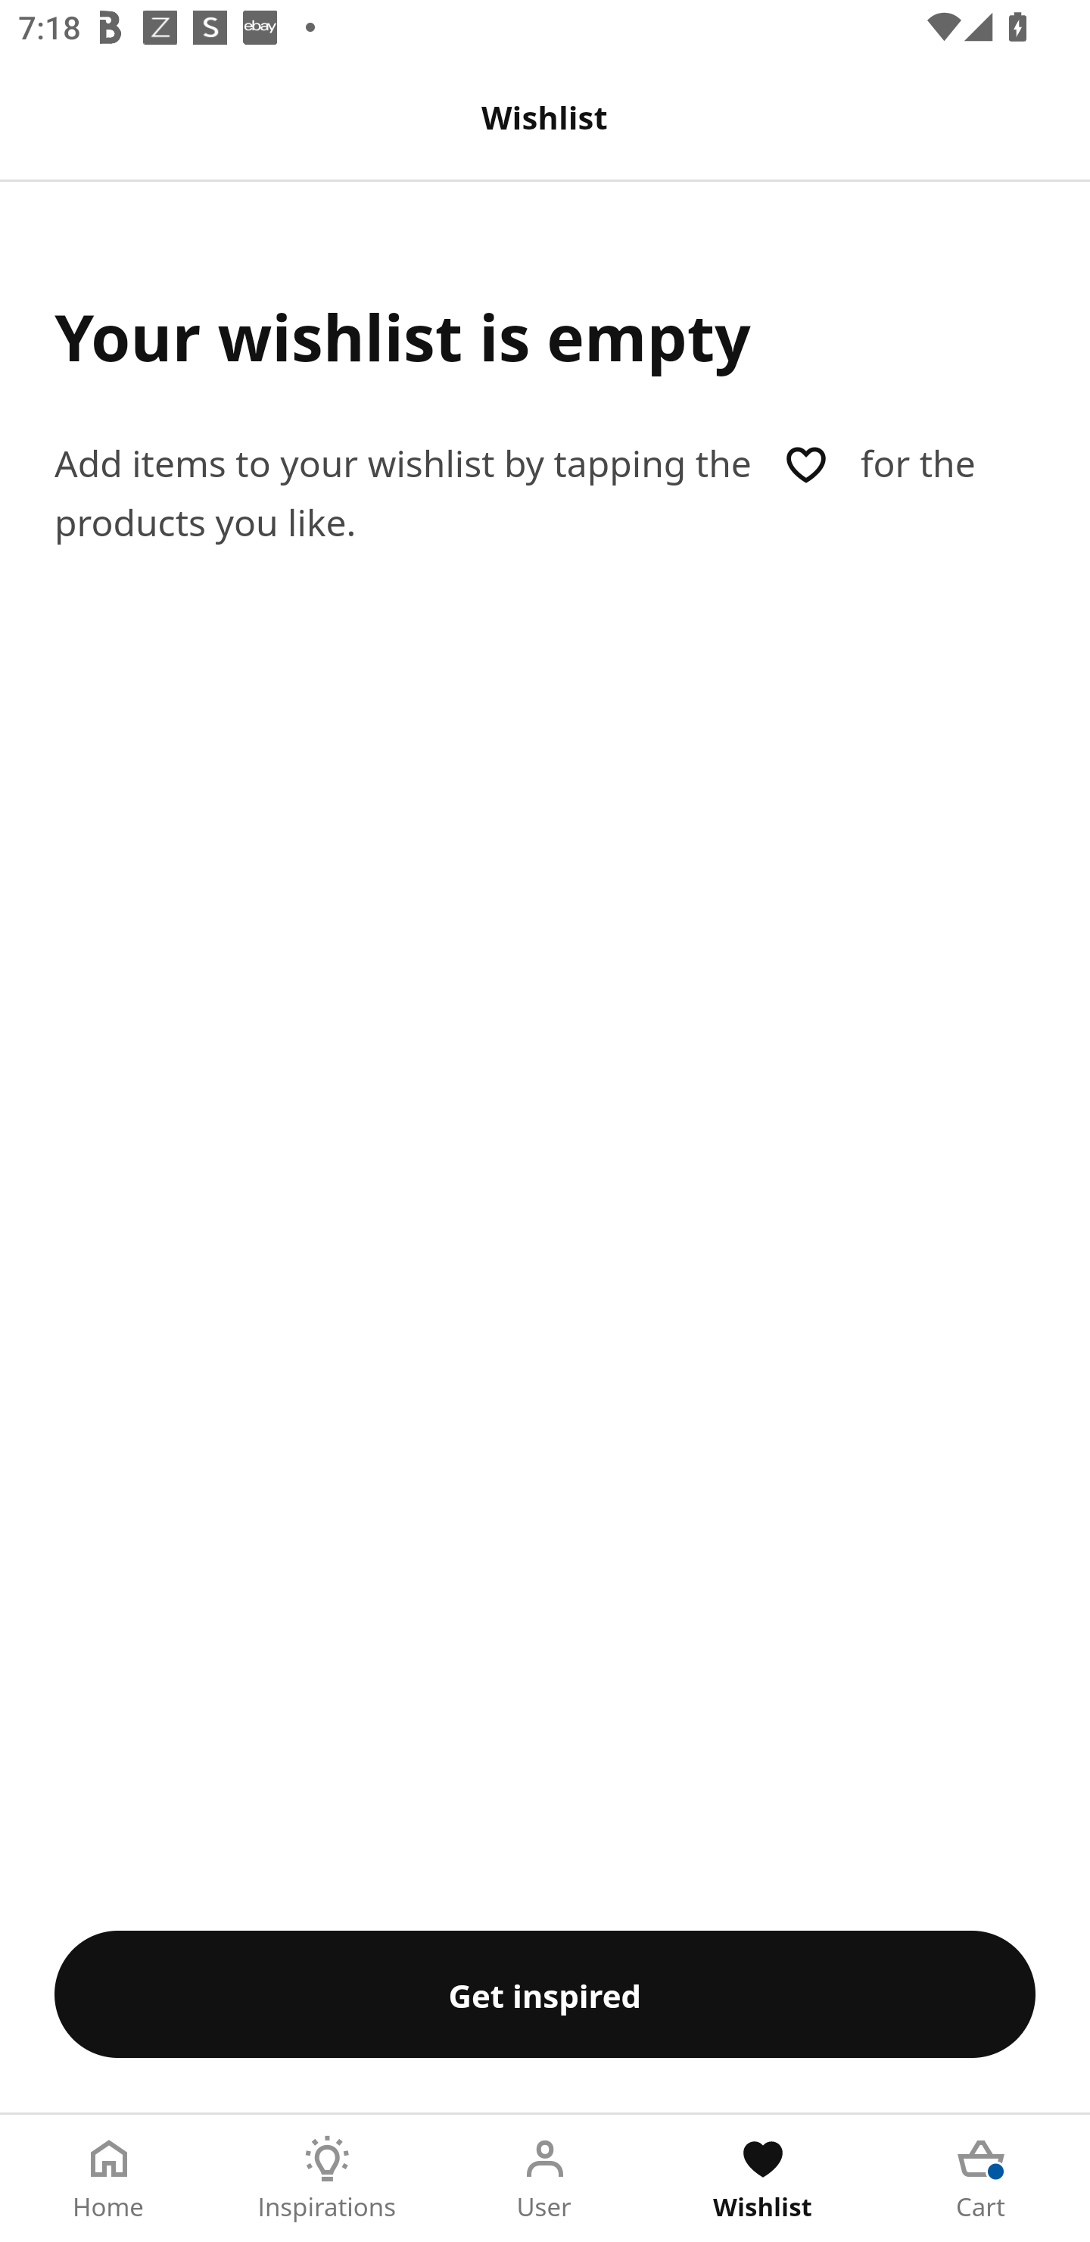  Describe the element at coordinates (981, 2178) in the screenshot. I see `Cart
Tab 5 of 5` at that location.